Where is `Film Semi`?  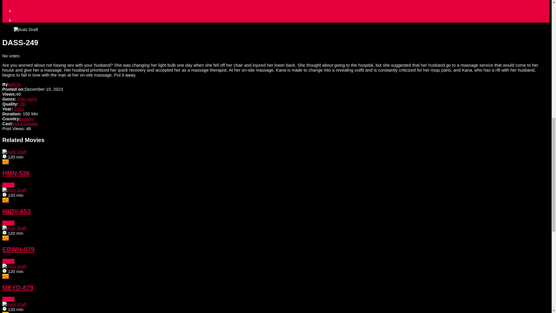
Film Semi is located at coordinates (27, 99).